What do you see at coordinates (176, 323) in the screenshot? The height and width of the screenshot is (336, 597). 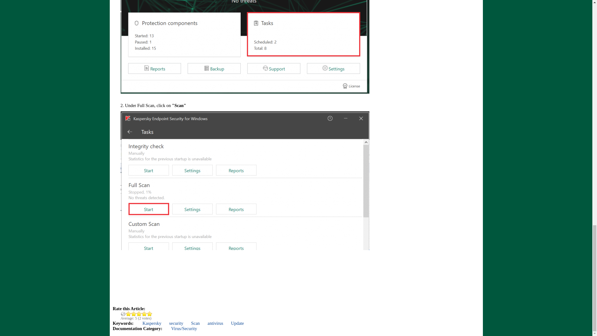 I see `security` at bounding box center [176, 323].